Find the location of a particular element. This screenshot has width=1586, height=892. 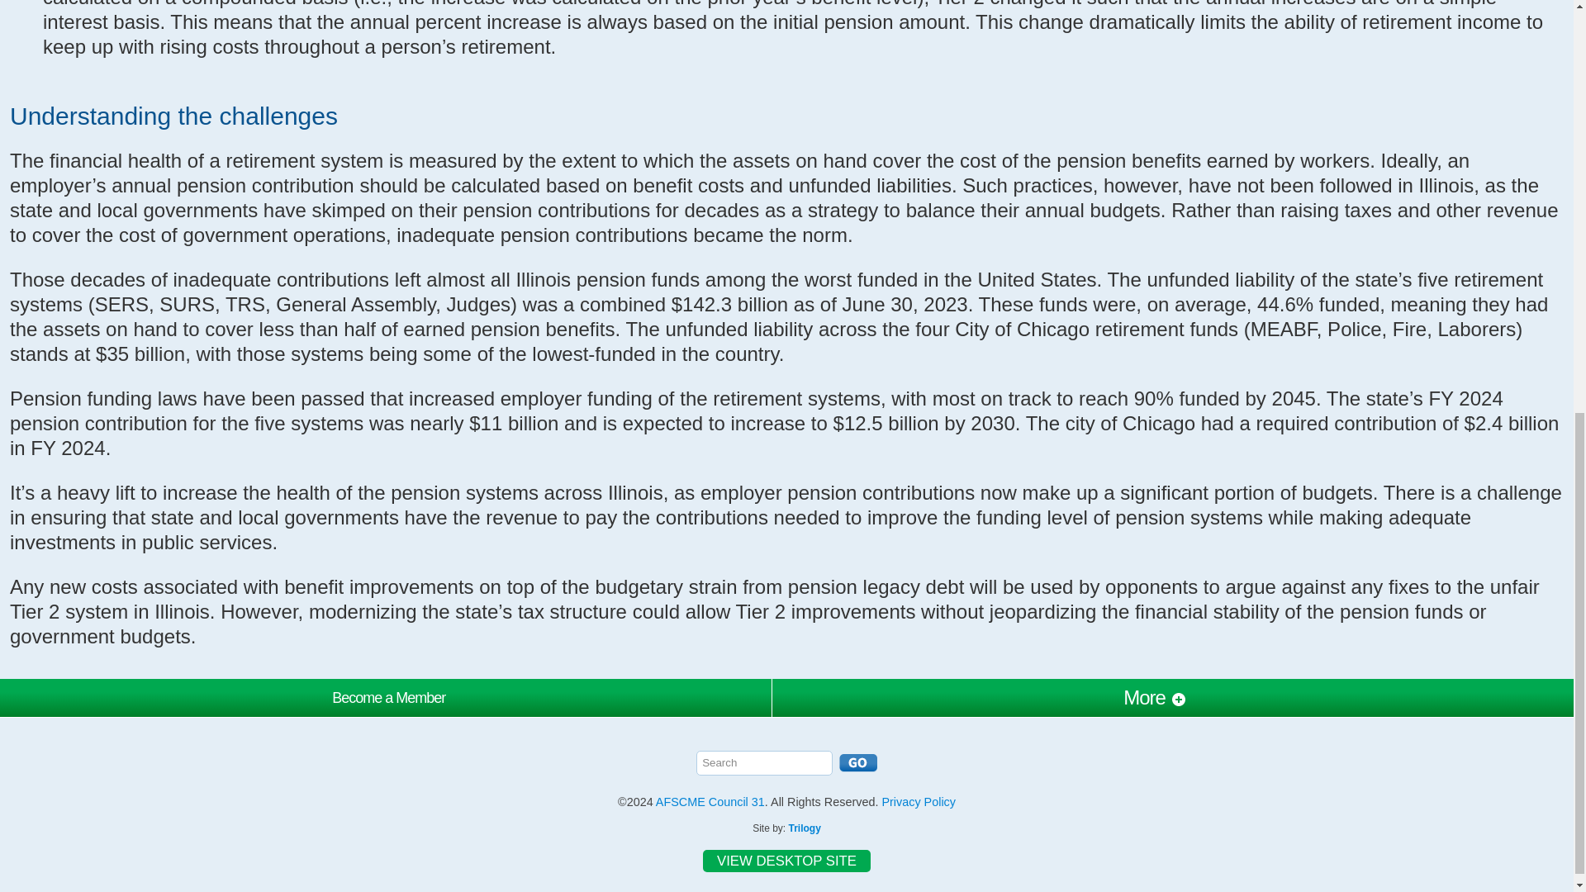

More is located at coordinates (1155, 697).